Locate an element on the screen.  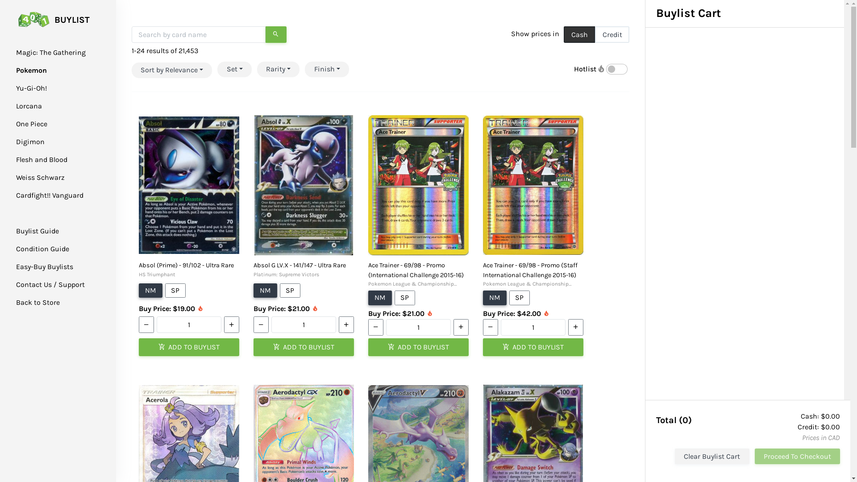
ADD TO BUYLIST is located at coordinates (533, 347).